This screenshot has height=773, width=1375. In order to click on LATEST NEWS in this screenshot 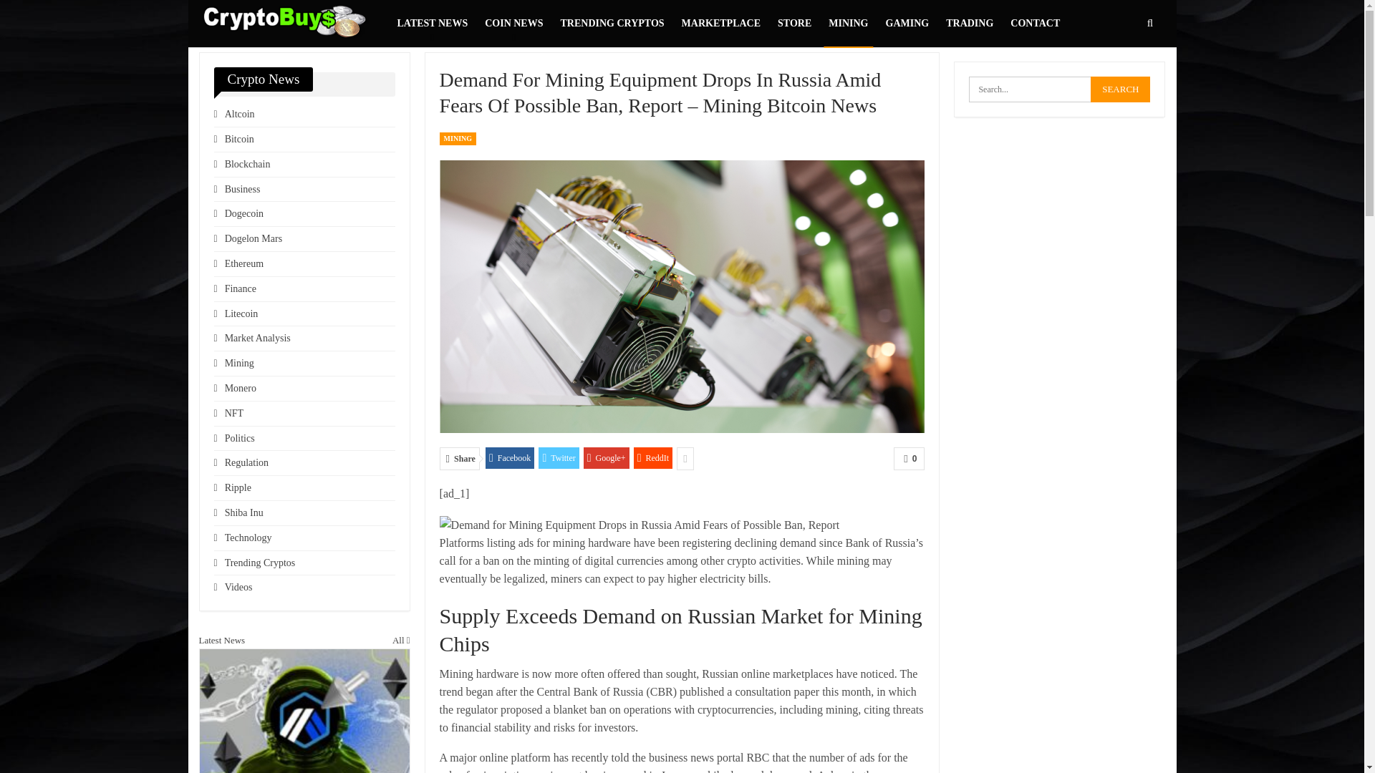, I will do `click(433, 23)`.